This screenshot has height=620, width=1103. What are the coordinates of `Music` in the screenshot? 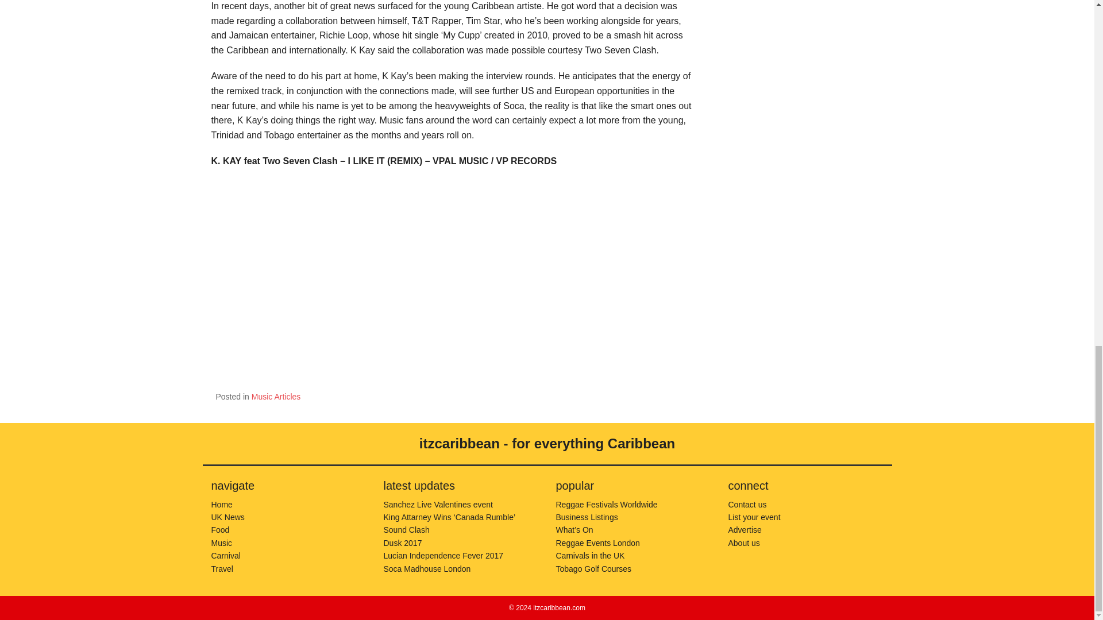 It's located at (222, 543).